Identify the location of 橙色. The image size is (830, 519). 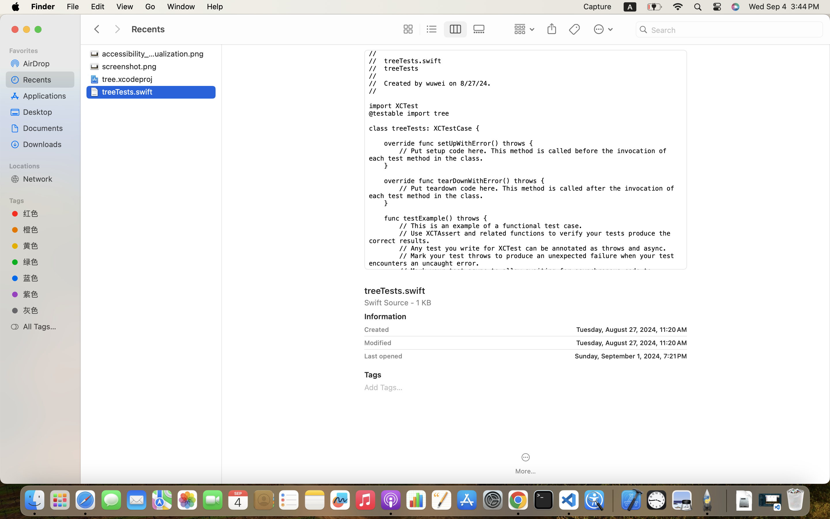
(46, 230).